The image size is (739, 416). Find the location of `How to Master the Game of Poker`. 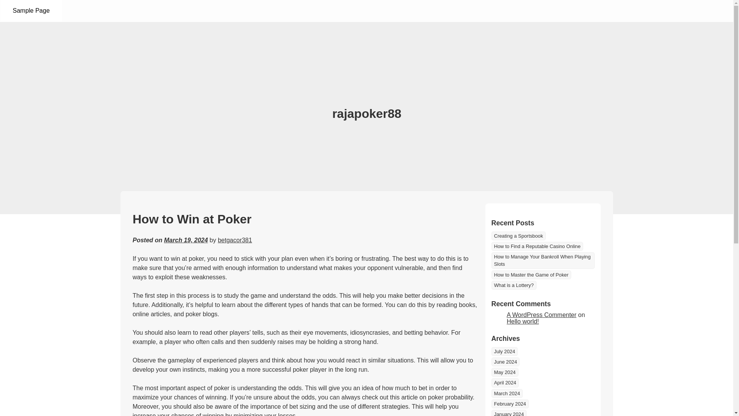

How to Master the Game of Poker is located at coordinates (531, 275).